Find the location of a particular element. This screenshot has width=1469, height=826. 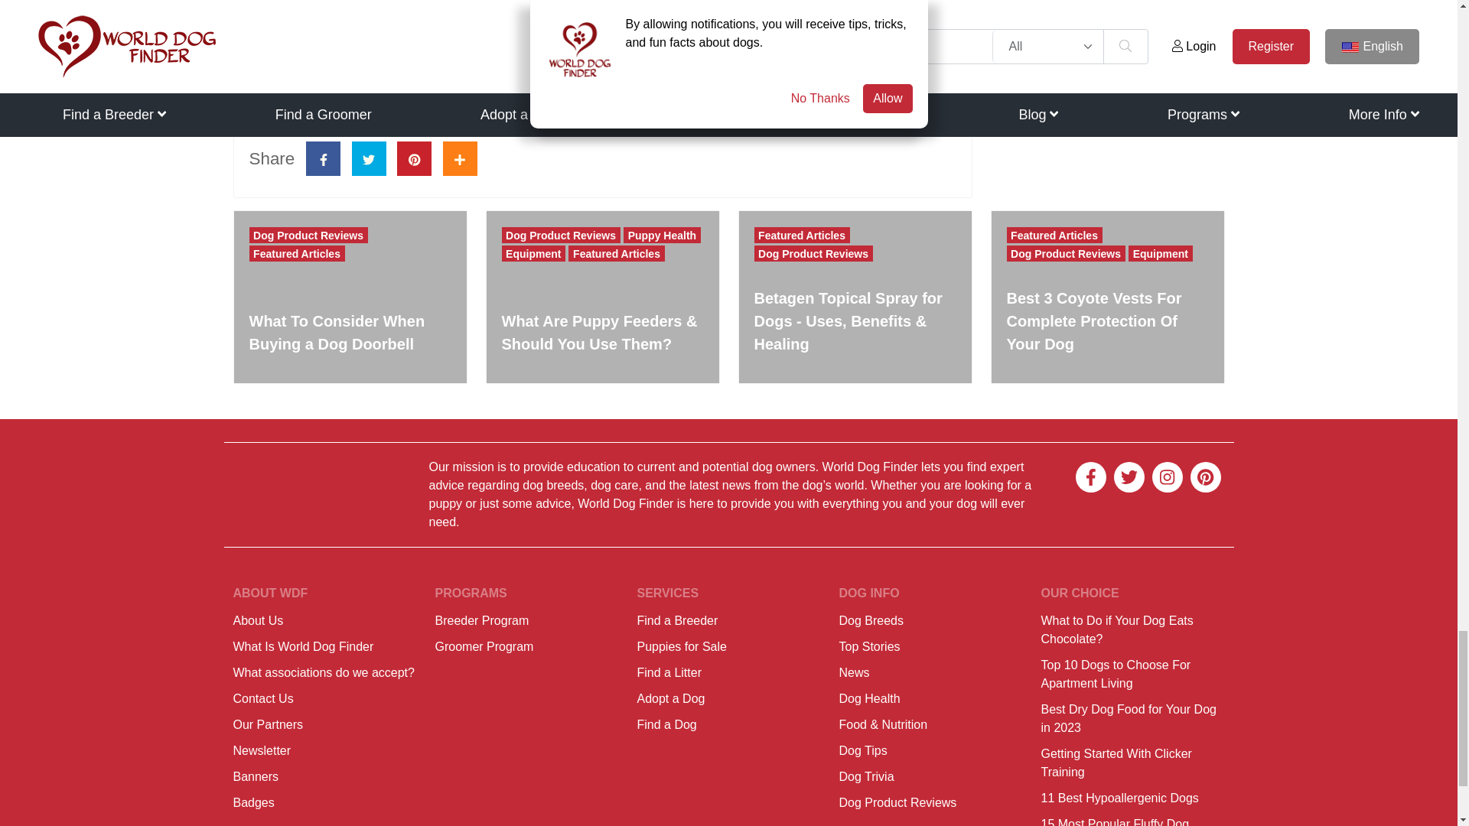

Tweet is located at coordinates (369, 158).